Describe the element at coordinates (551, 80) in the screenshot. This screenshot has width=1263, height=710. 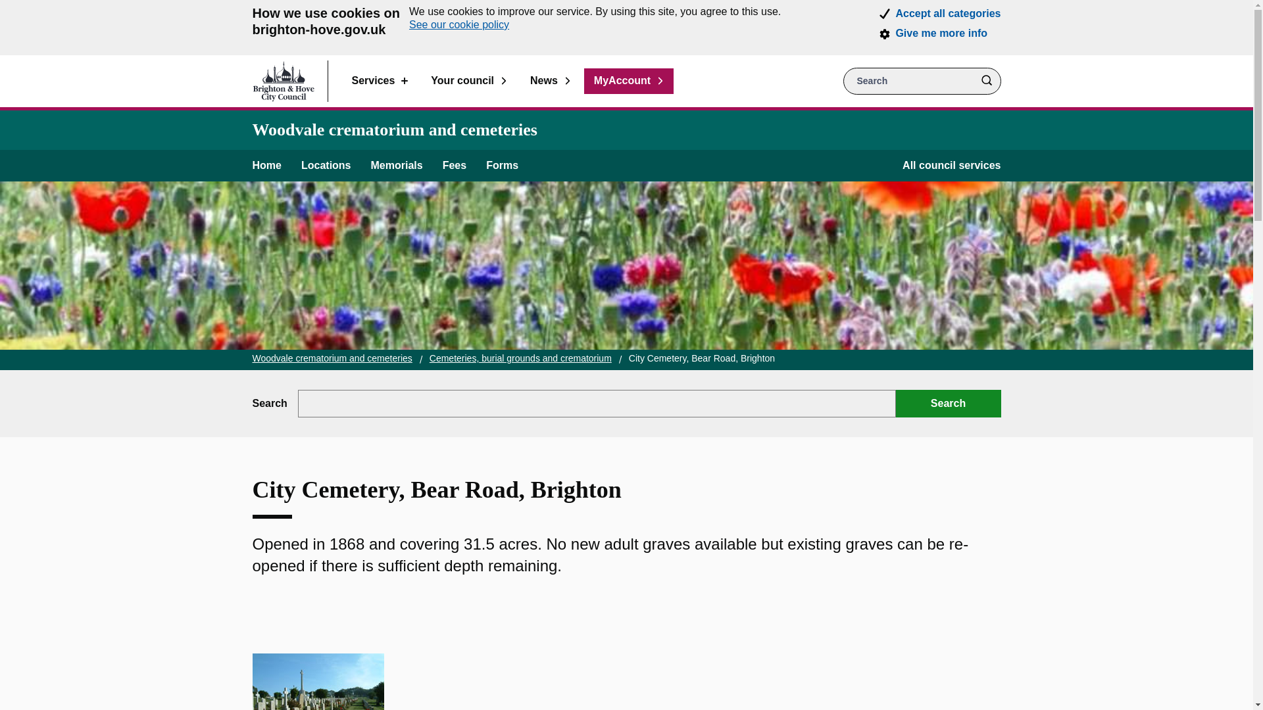
I see `News` at that location.